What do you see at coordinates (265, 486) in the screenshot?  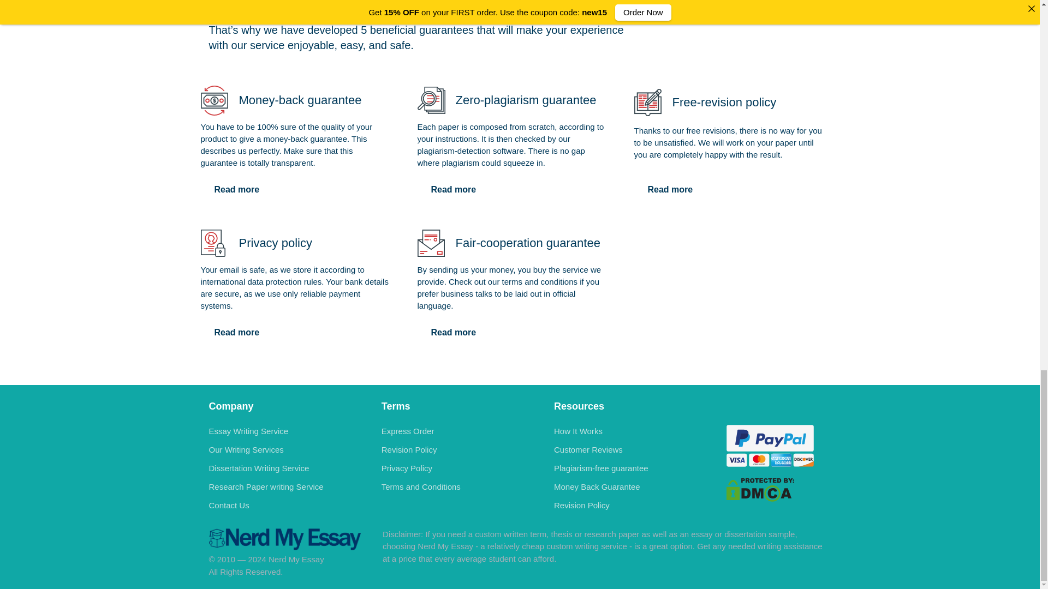 I see `Research Paper writing Service` at bounding box center [265, 486].